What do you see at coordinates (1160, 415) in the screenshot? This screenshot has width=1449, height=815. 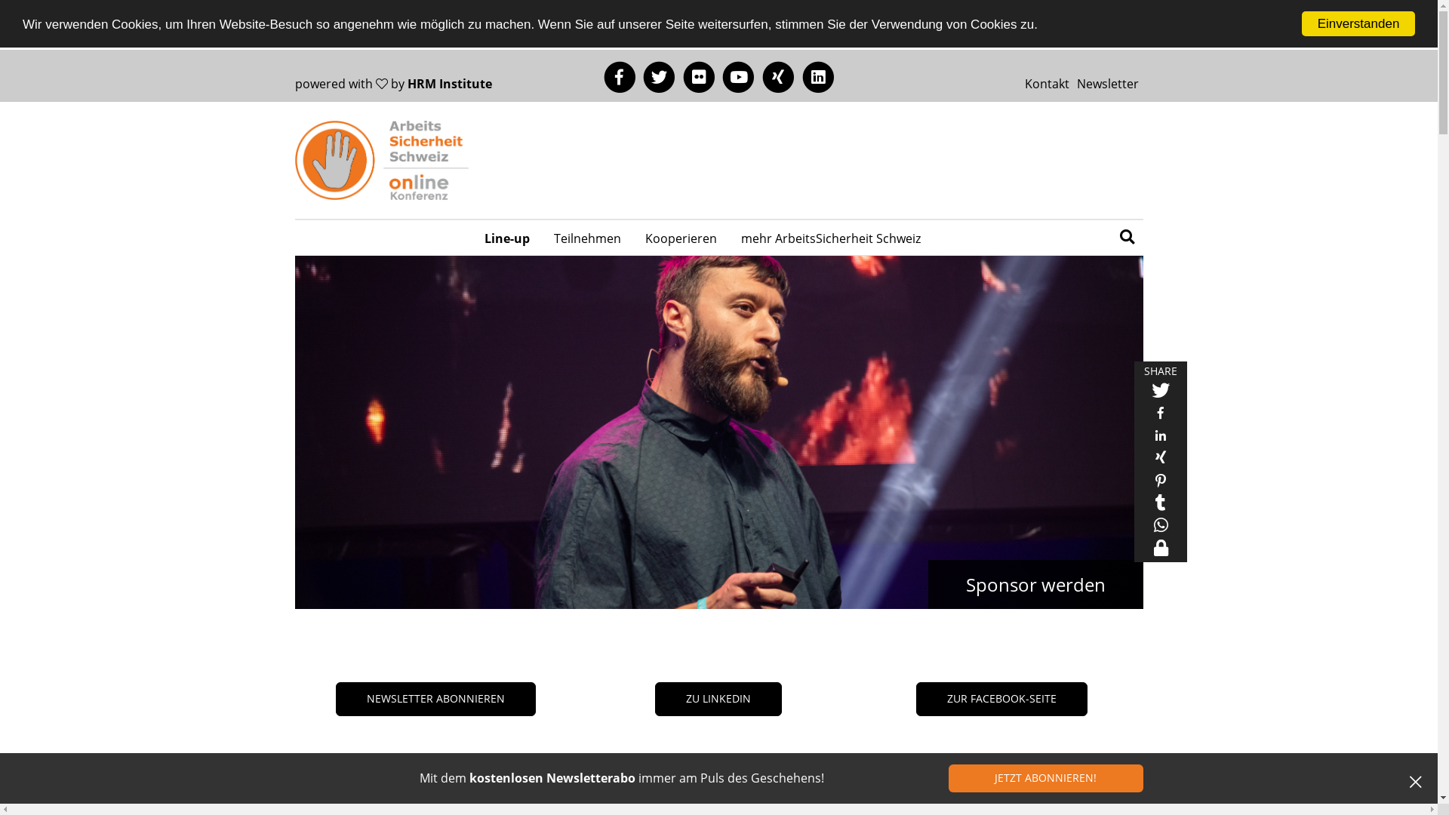 I see `Bei Facebook teilen` at bounding box center [1160, 415].